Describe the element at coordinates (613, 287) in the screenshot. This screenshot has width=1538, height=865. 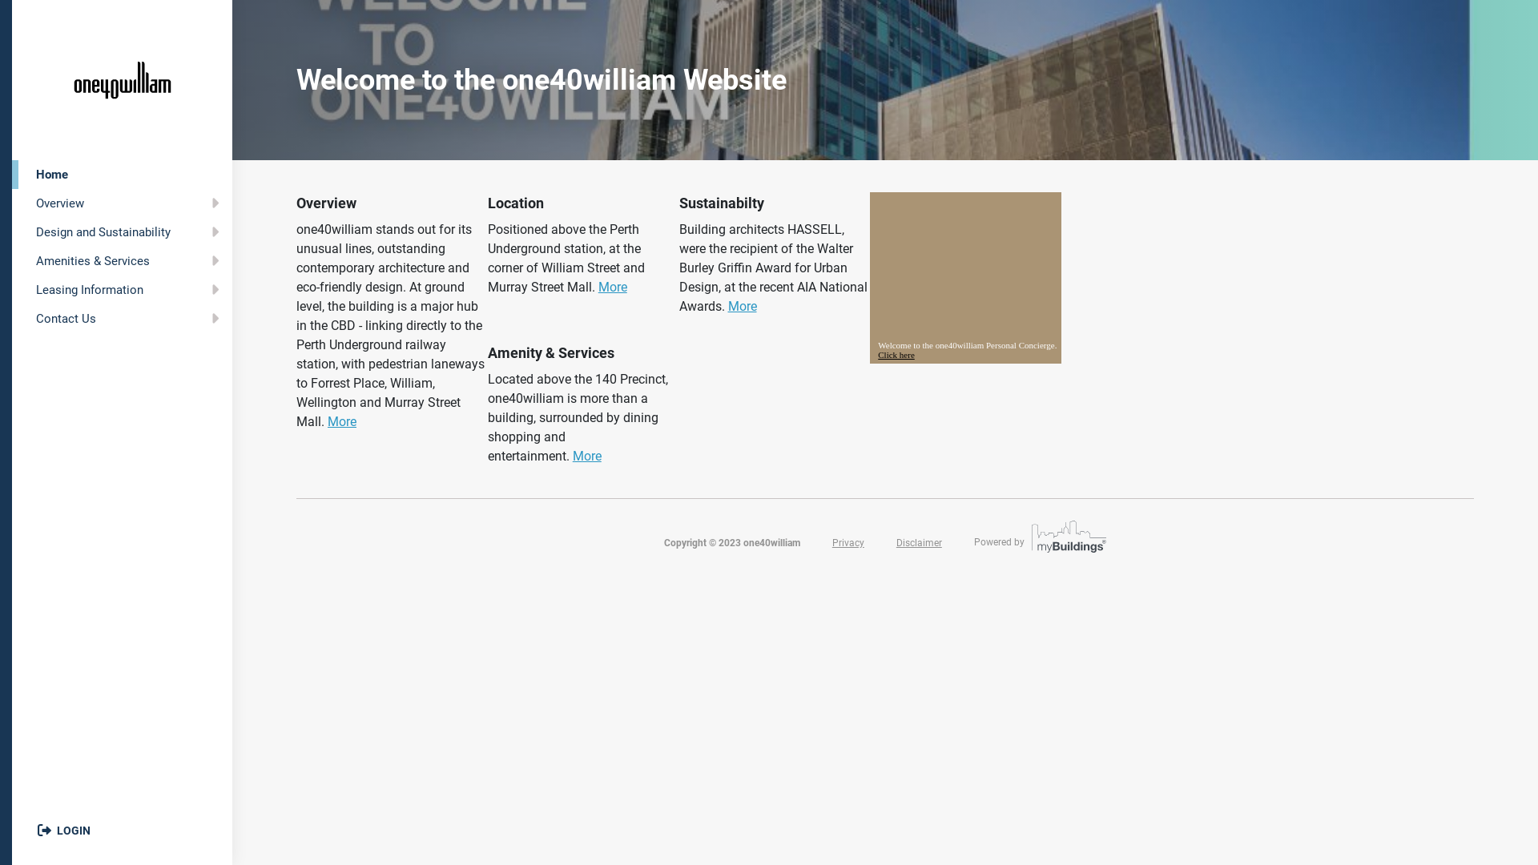
I see `More` at that location.